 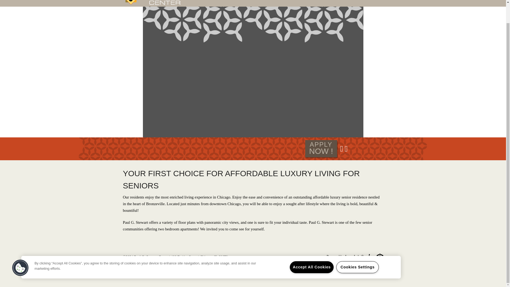 I want to click on Gallery, so click(x=295, y=1).